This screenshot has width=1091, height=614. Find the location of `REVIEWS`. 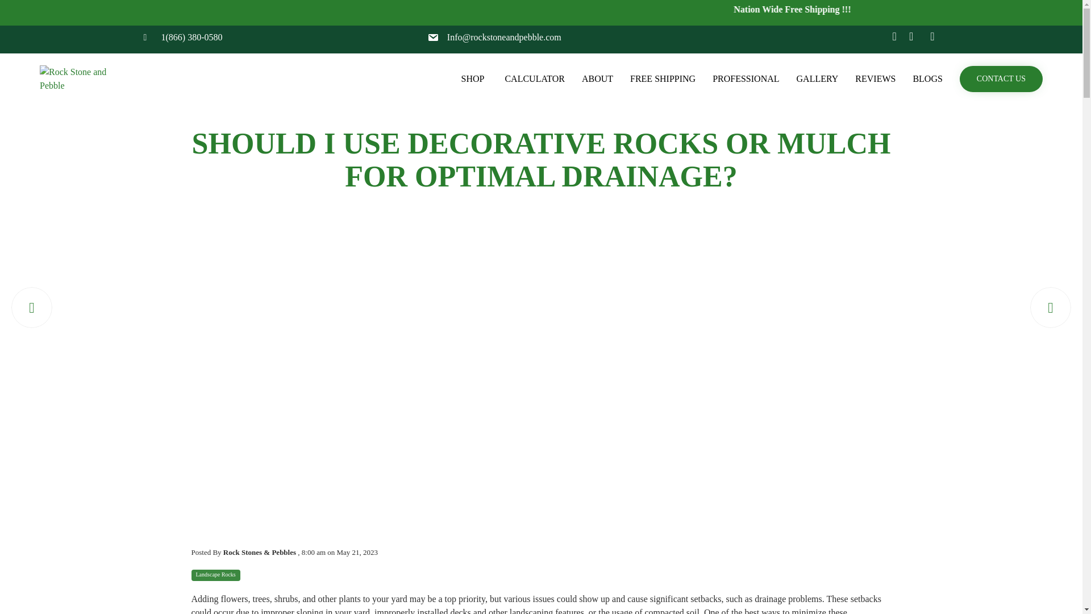

REVIEWS is located at coordinates (875, 79).